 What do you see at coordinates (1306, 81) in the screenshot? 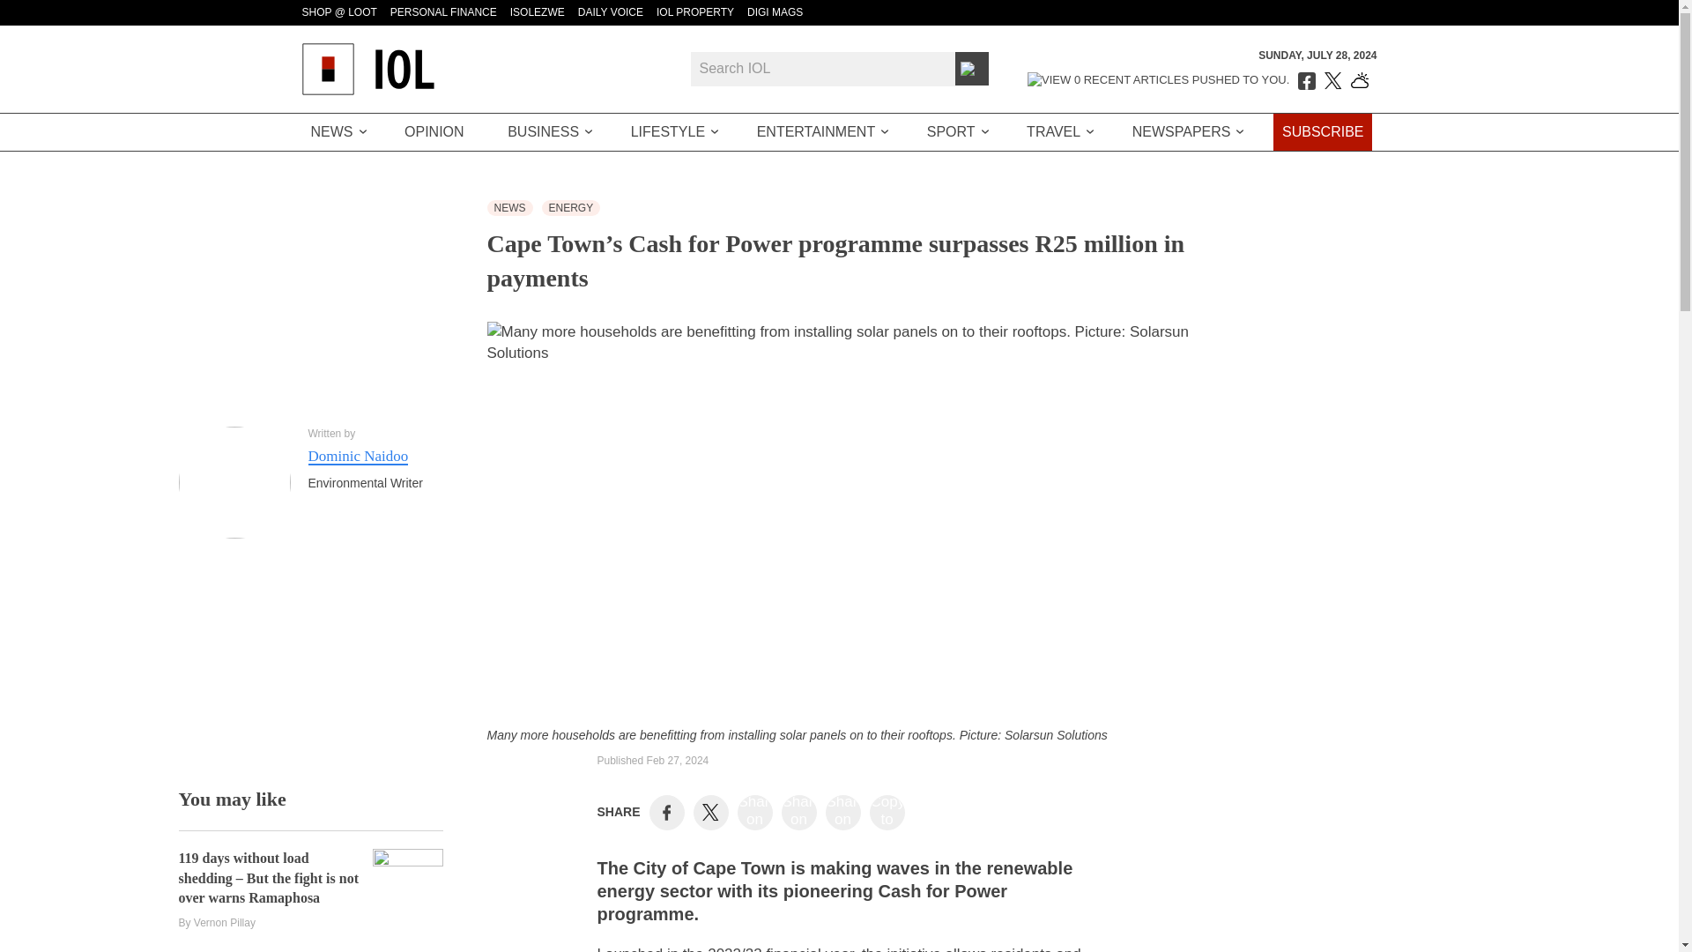
I see `Like us on Facebook` at bounding box center [1306, 81].